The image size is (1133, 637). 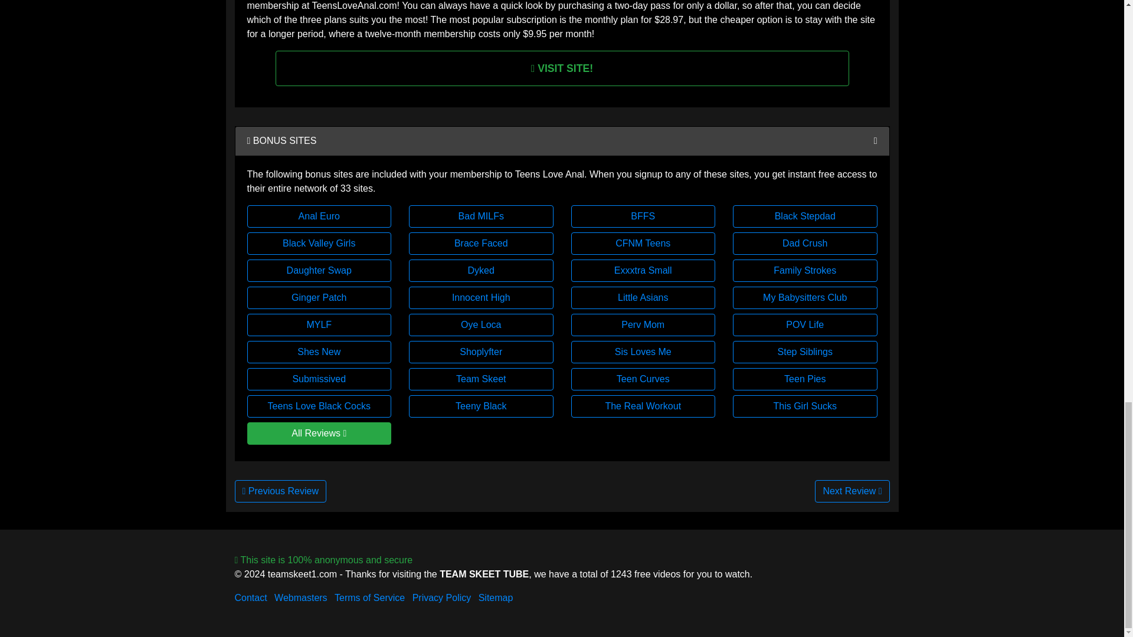 What do you see at coordinates (482, 244) in the screenshot?
I see `Brace Faced` at bounding box center [482, 244].